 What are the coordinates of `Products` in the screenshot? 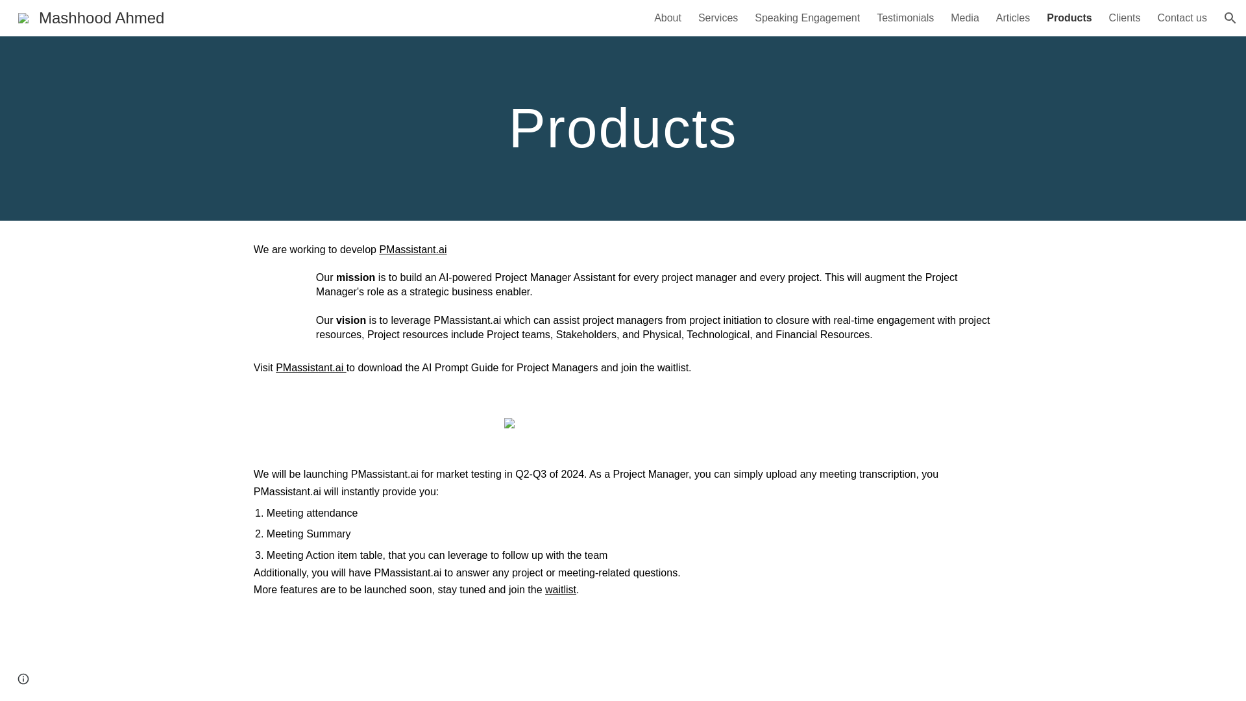 It's located at (1068, 18).